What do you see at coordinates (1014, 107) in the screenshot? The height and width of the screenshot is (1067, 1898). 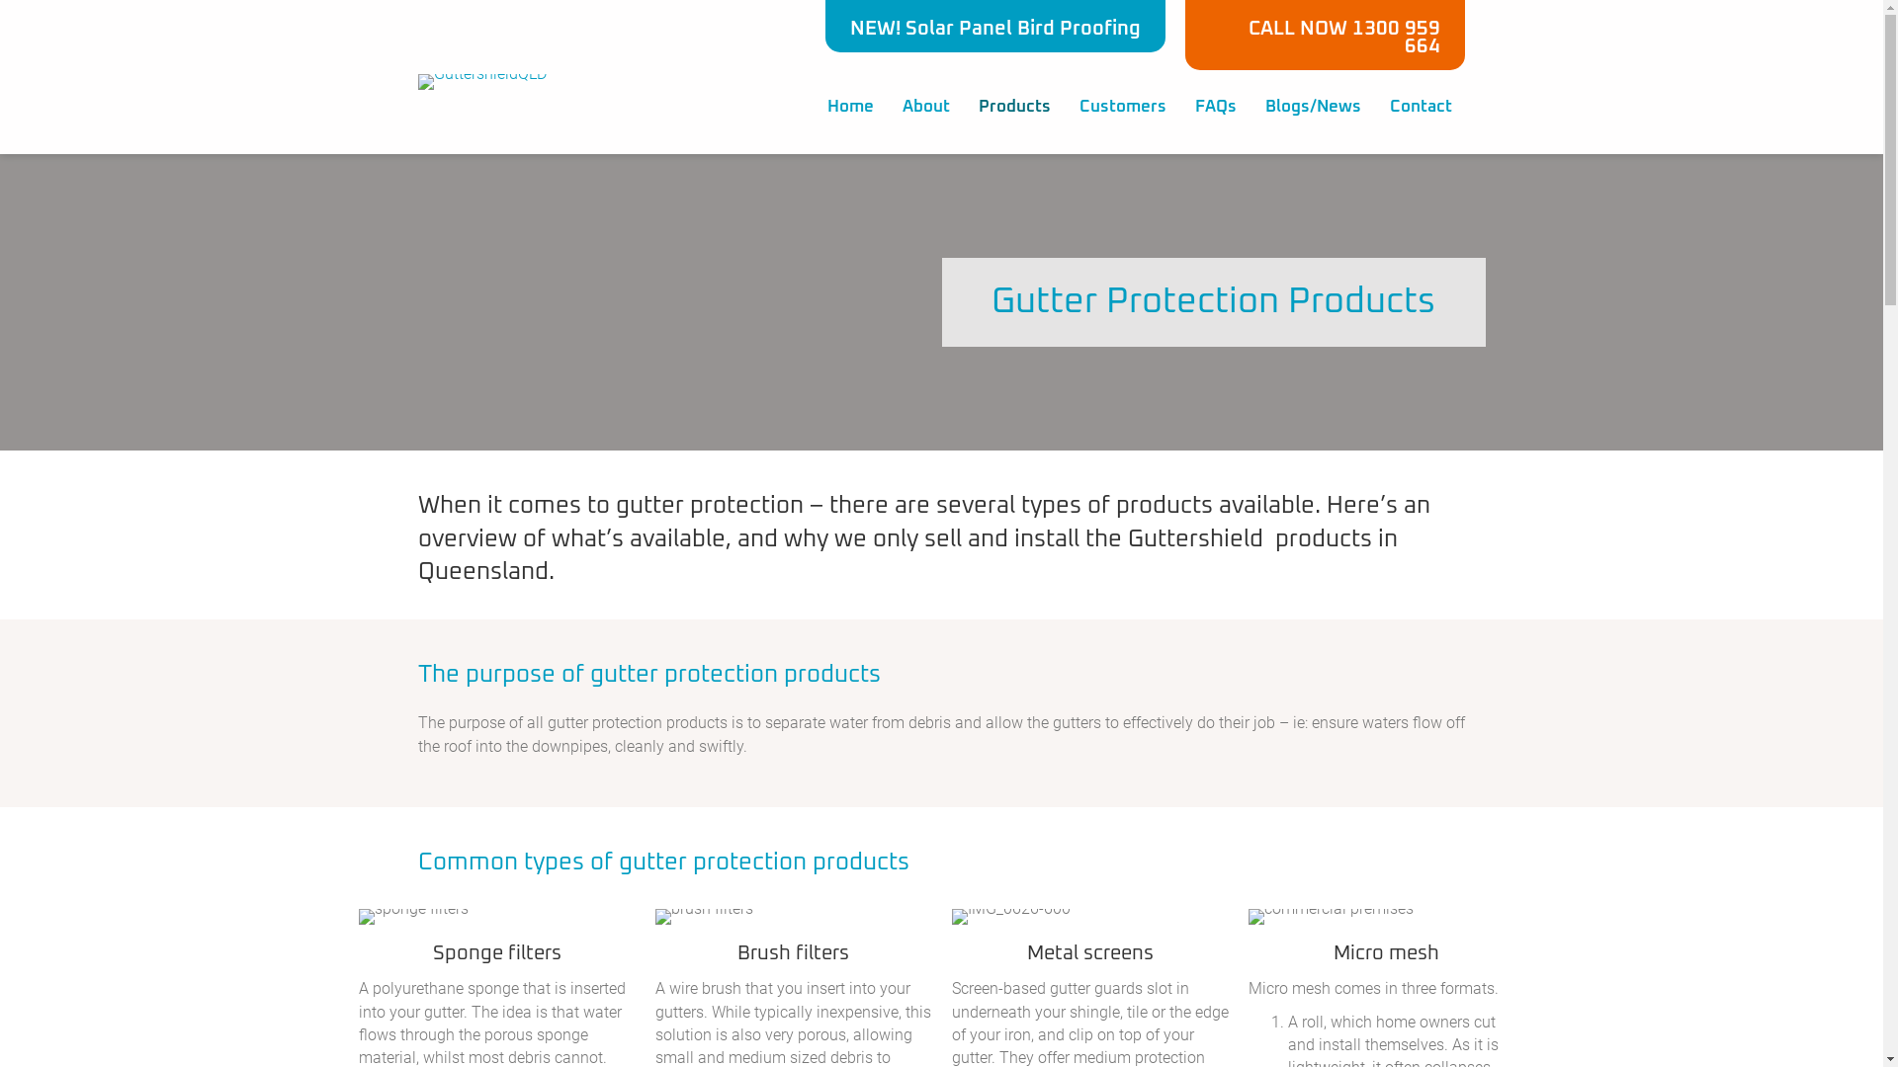 I see `Products` at bounding box center [1014, 107].